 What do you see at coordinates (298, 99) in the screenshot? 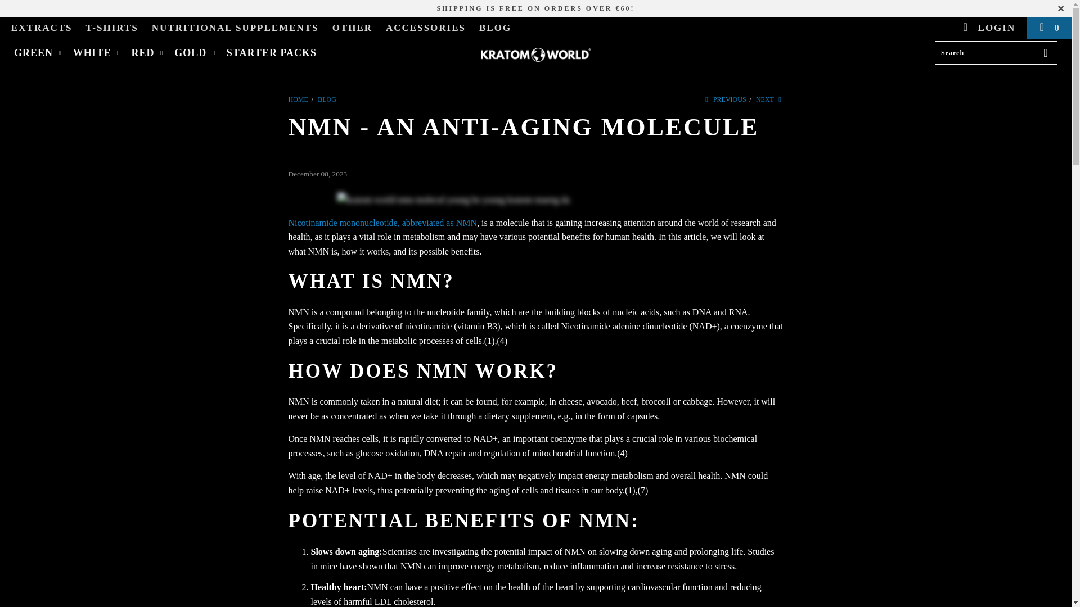
I see `Kratom World` at bounding box center [298, 99].